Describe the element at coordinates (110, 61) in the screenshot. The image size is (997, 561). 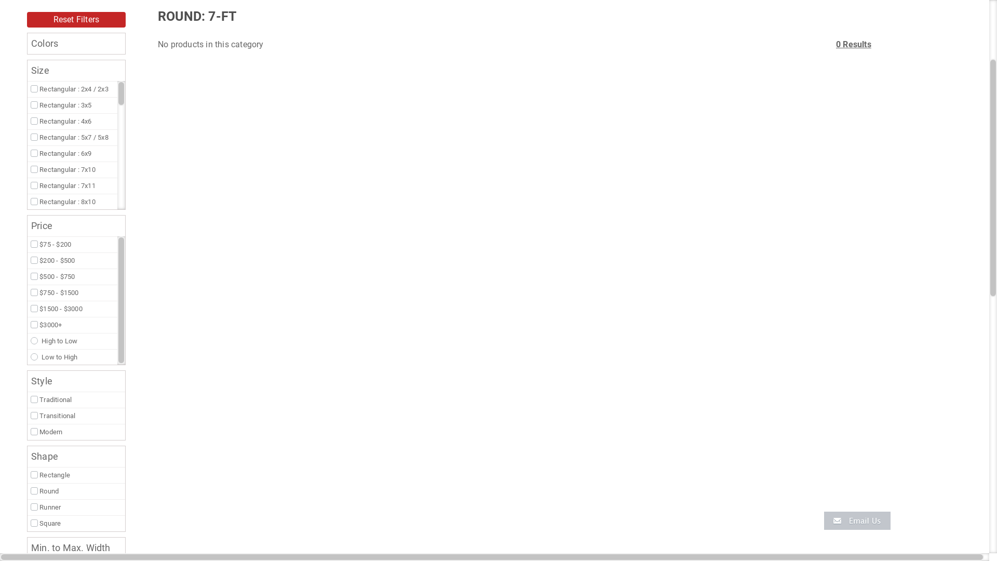
I see `Facebook` at that location.